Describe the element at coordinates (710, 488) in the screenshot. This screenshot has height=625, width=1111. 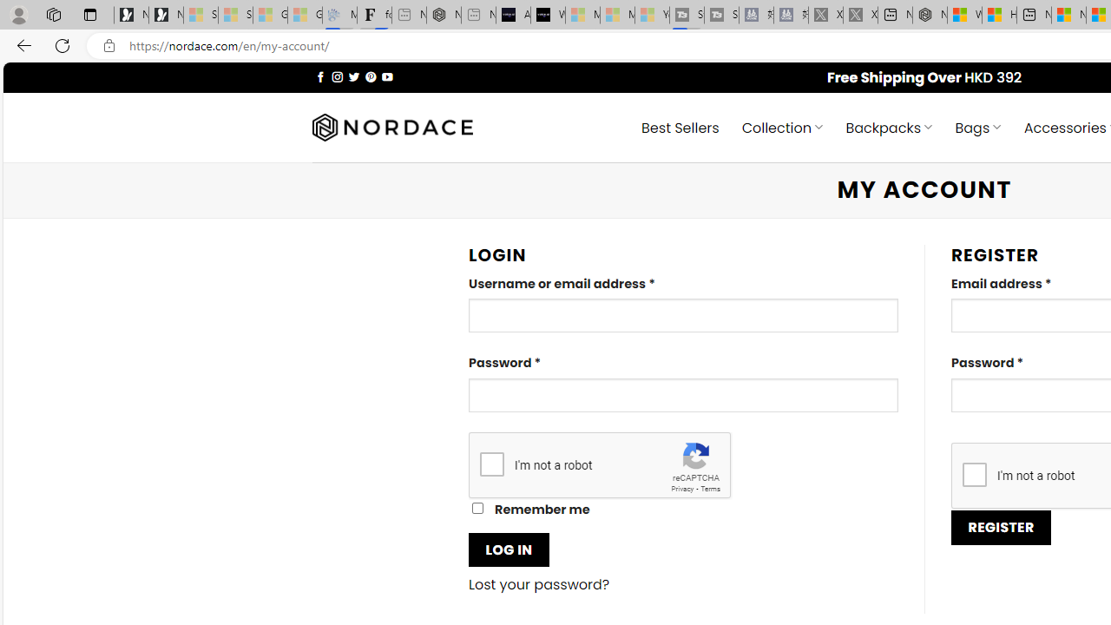
I see `Terms` at that location.